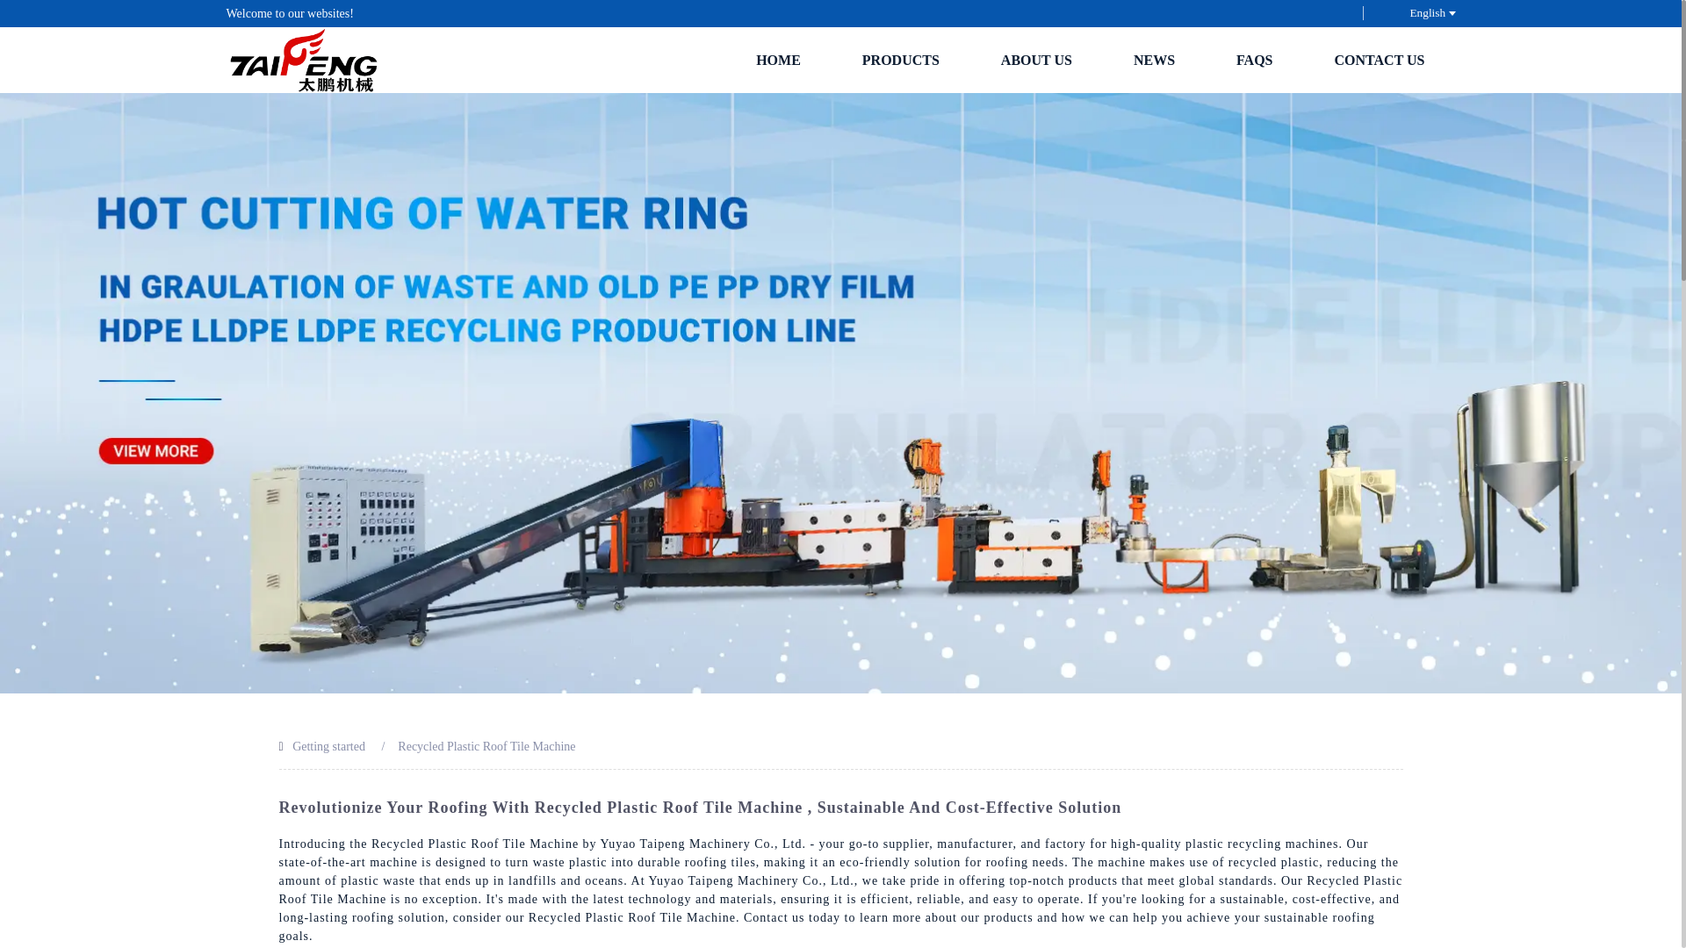 This screenshot has height=948, width=1686. Describe the element at coordinates (901, 60) in the screenshot. I see `PRODUCTS` at that location.